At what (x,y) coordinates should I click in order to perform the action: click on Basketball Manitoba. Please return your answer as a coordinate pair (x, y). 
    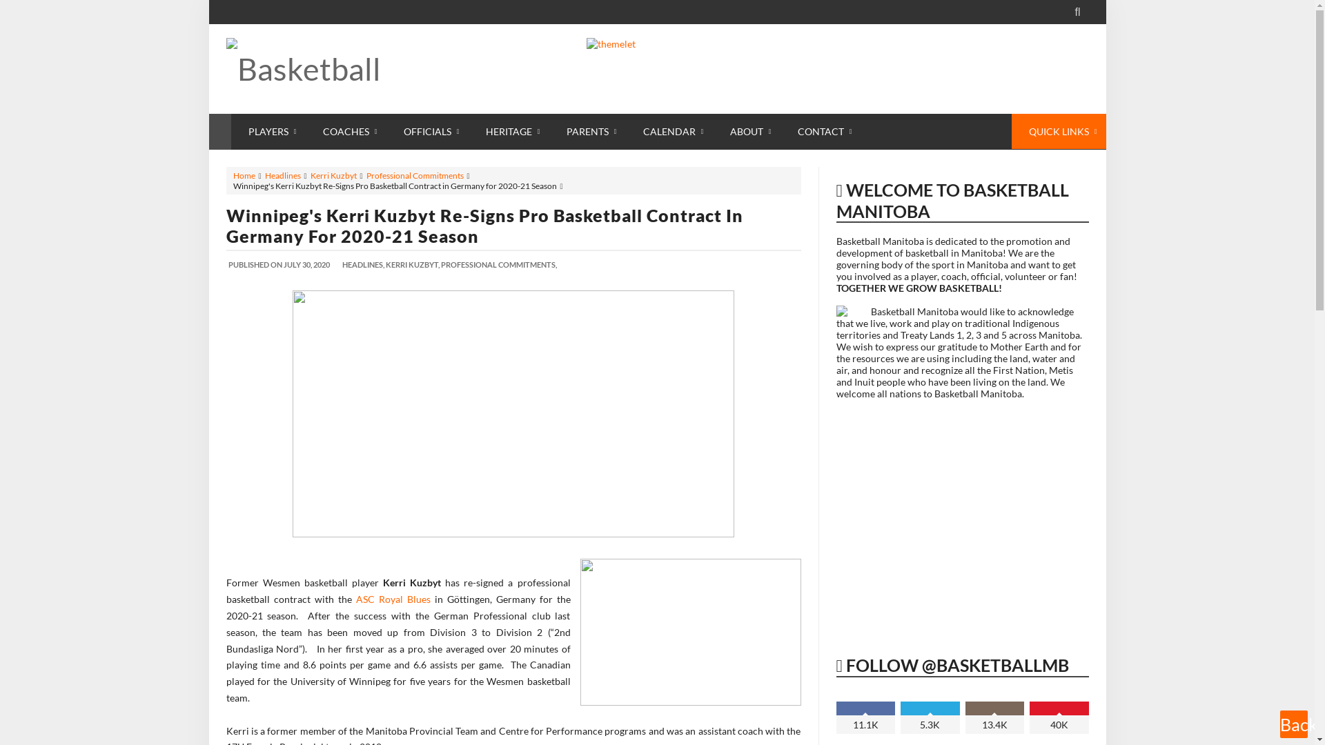
    Looking at the image, I should click on (330, 69).